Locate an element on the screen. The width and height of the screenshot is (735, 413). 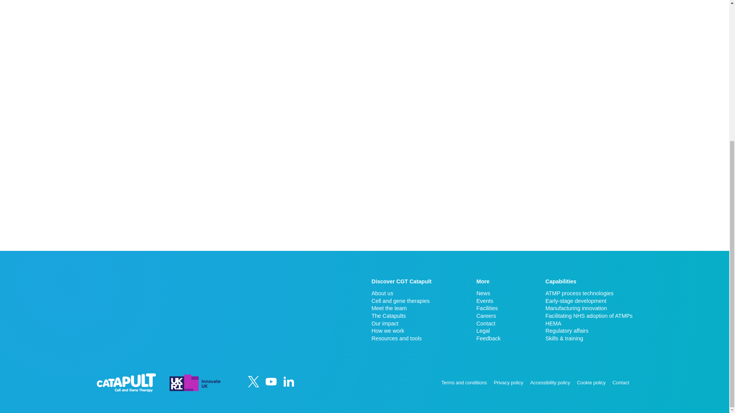
Contact is located at coordinates (488, 324).